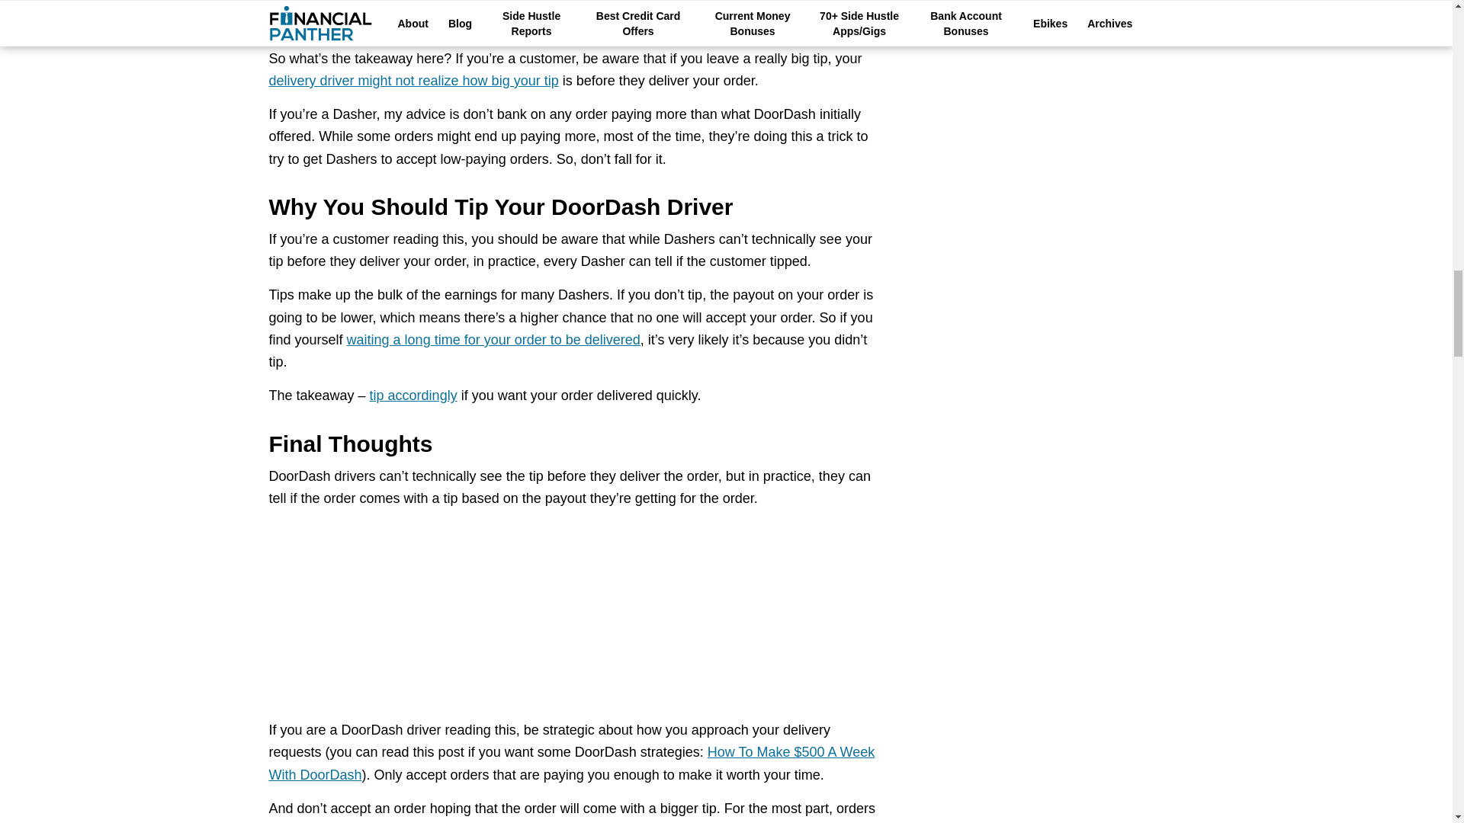 This screenshot has width=1464, height=823. I want to click on tip accordingly, so click(413, 395).